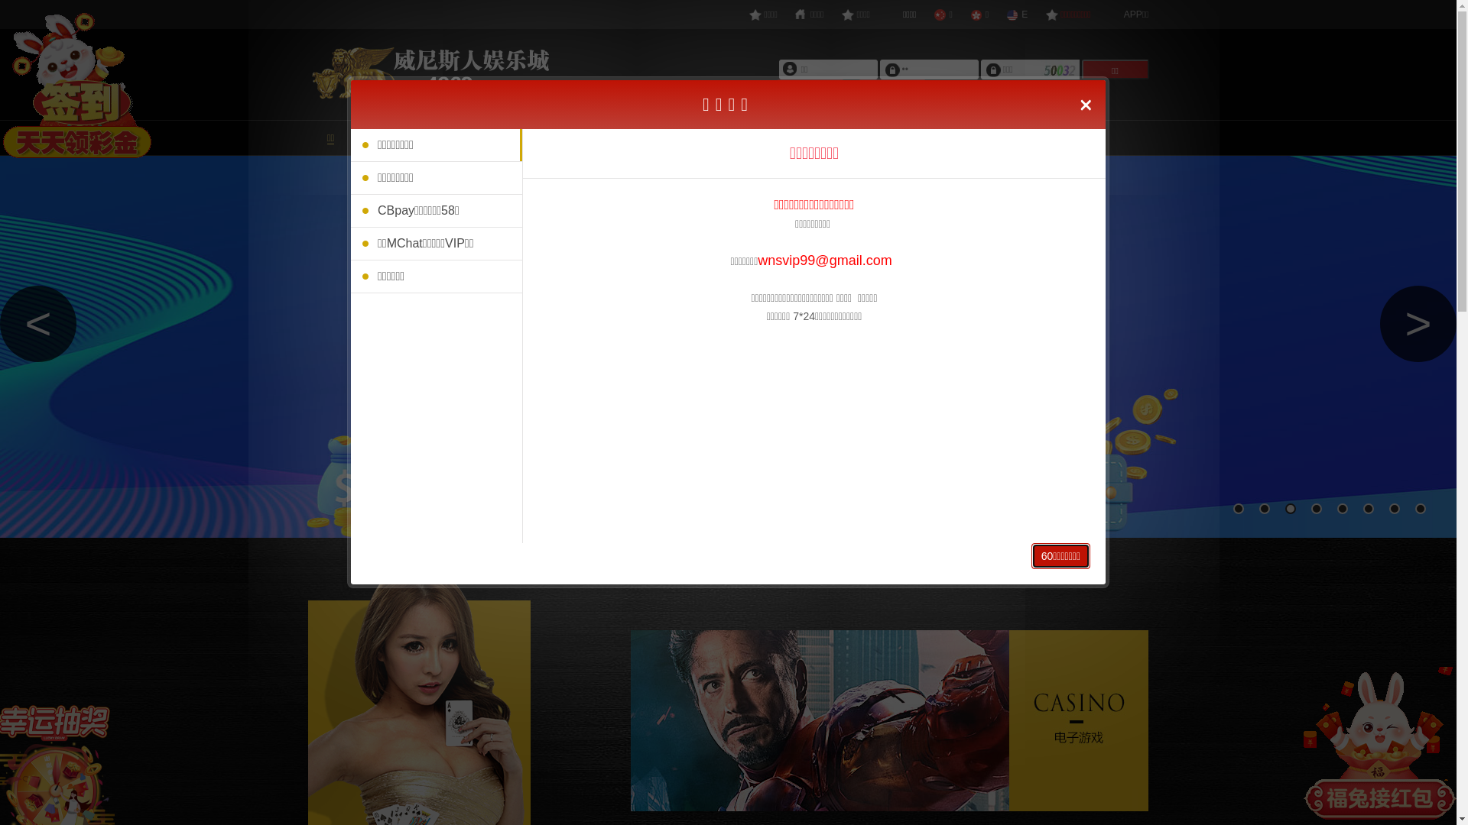 Image resolution: width=1468 pixels, height=825 pixels. I want to click on >, so click(1418, 324).